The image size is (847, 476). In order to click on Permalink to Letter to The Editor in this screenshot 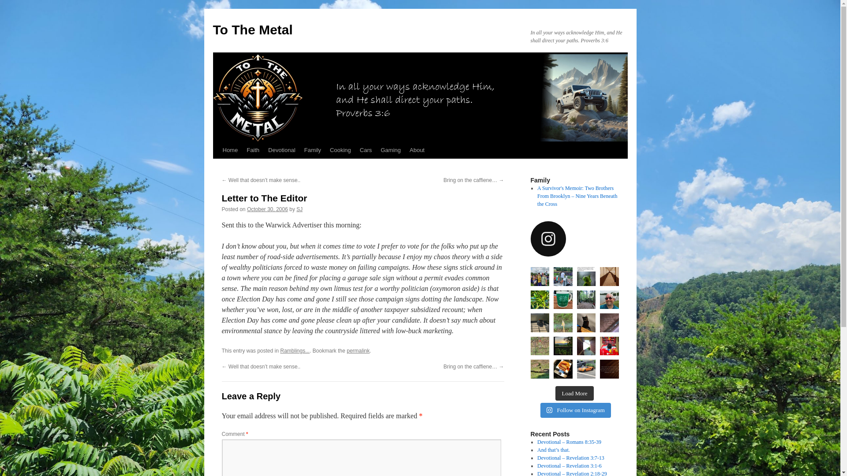, I will do `click(358, 351)`.